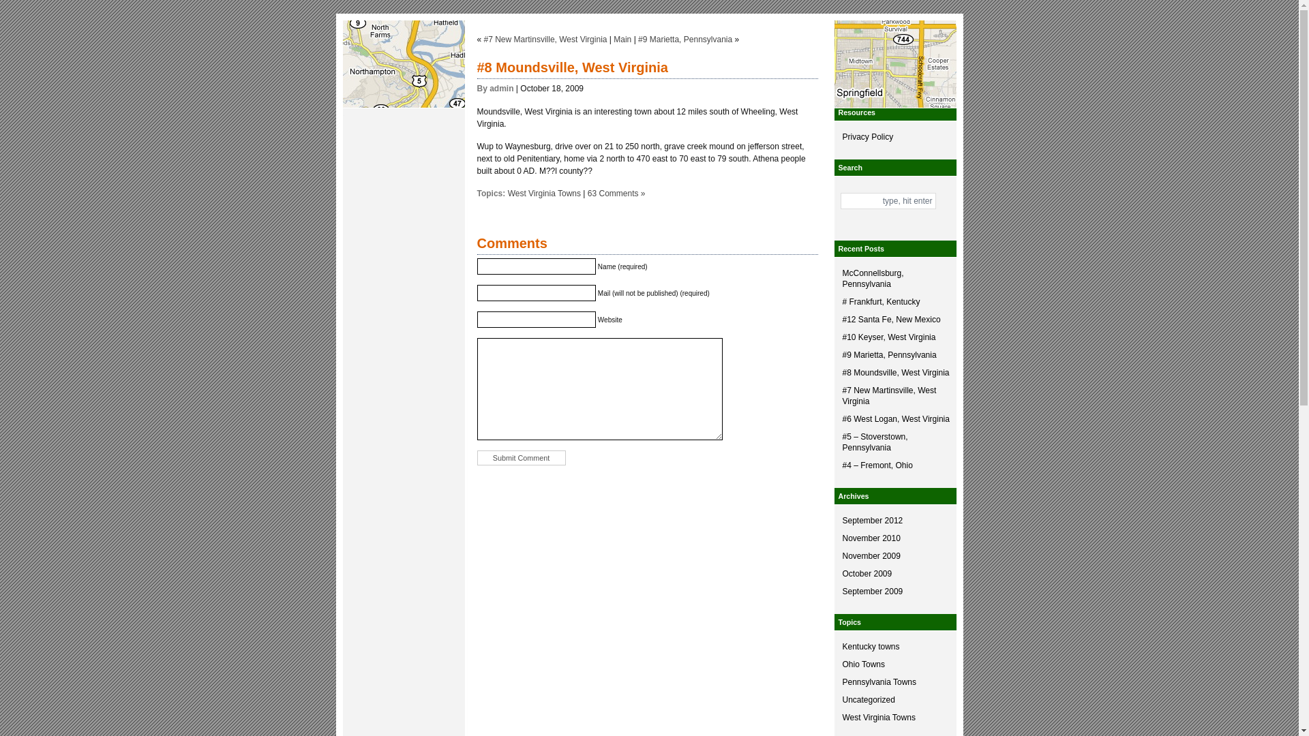 The height and width of the screenshot is (736, 1309). Describe the element at coordinates (896, 682) in the screenshot. I see `Pennsylvania Towns` at that location.